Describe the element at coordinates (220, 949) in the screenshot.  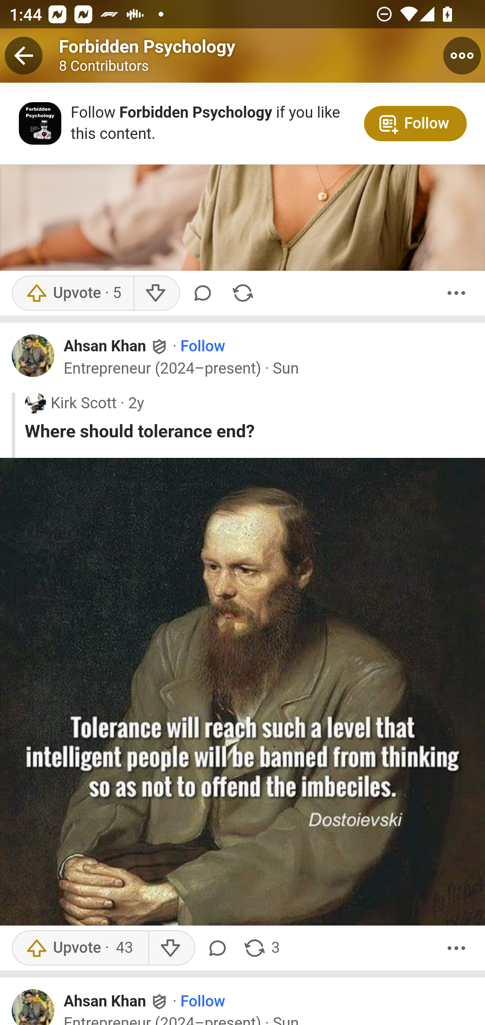
I see `Comment` at that location.